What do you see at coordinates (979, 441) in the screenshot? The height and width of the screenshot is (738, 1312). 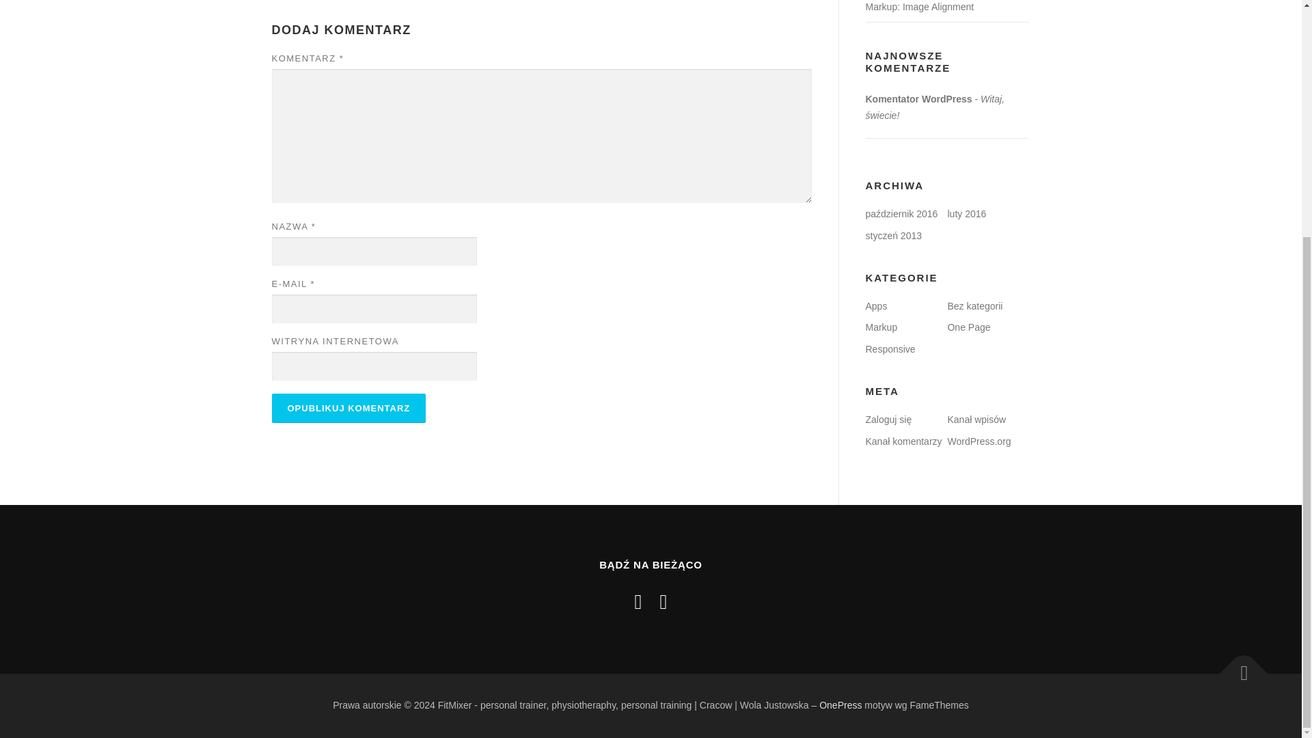 I see `WordPress.org` at bounding box center [979, 441].